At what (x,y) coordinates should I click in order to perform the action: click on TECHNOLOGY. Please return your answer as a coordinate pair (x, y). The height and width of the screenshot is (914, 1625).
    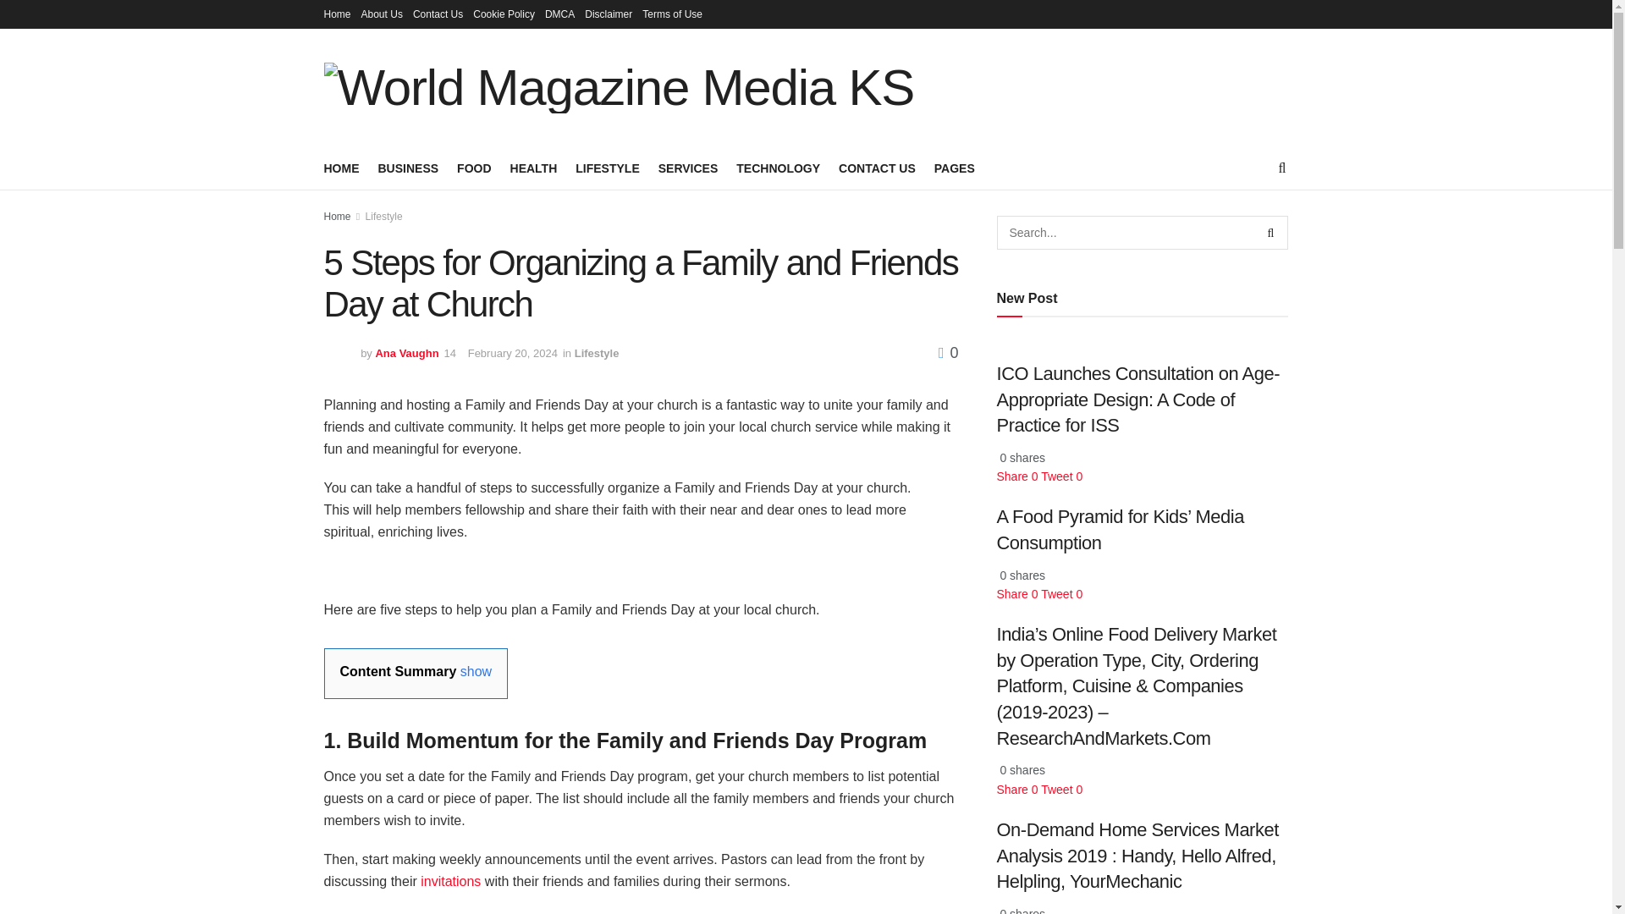
    Looking at the image, I should click on (778, 168).